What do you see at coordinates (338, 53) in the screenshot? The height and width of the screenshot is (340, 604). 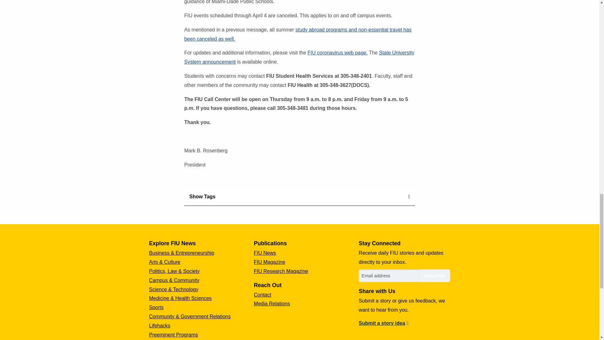 I see `FIU coronavirus web page.` at bounding box center [338, 53].